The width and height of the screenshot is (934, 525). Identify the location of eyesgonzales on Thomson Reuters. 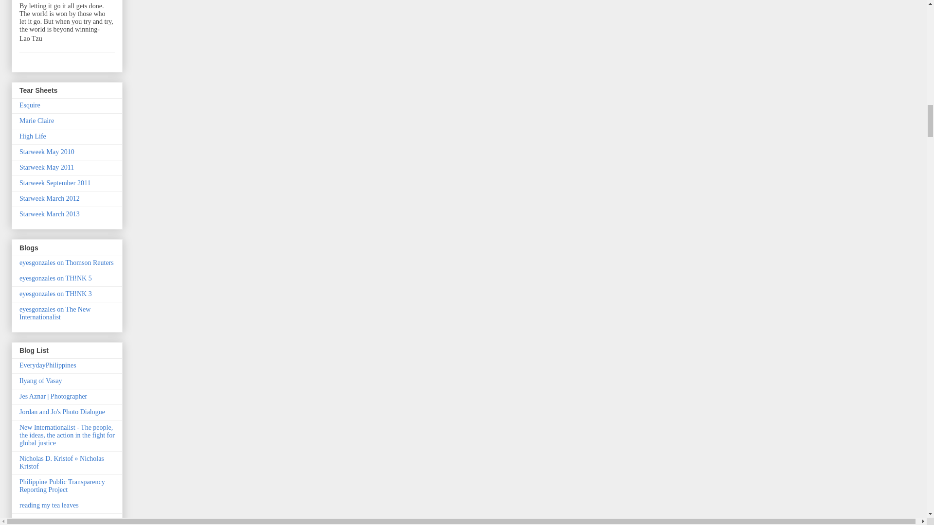
(67, 262).